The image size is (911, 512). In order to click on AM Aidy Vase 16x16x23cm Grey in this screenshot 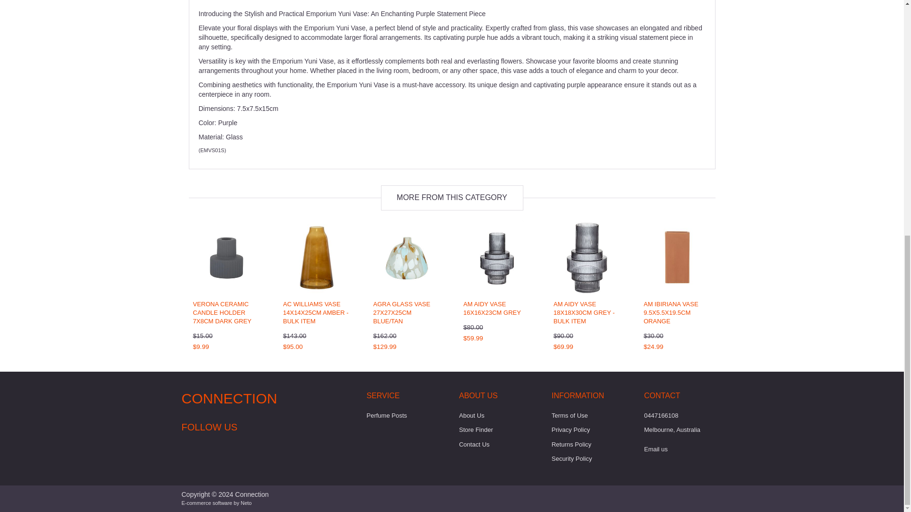, I will do `click(492, 308)`.